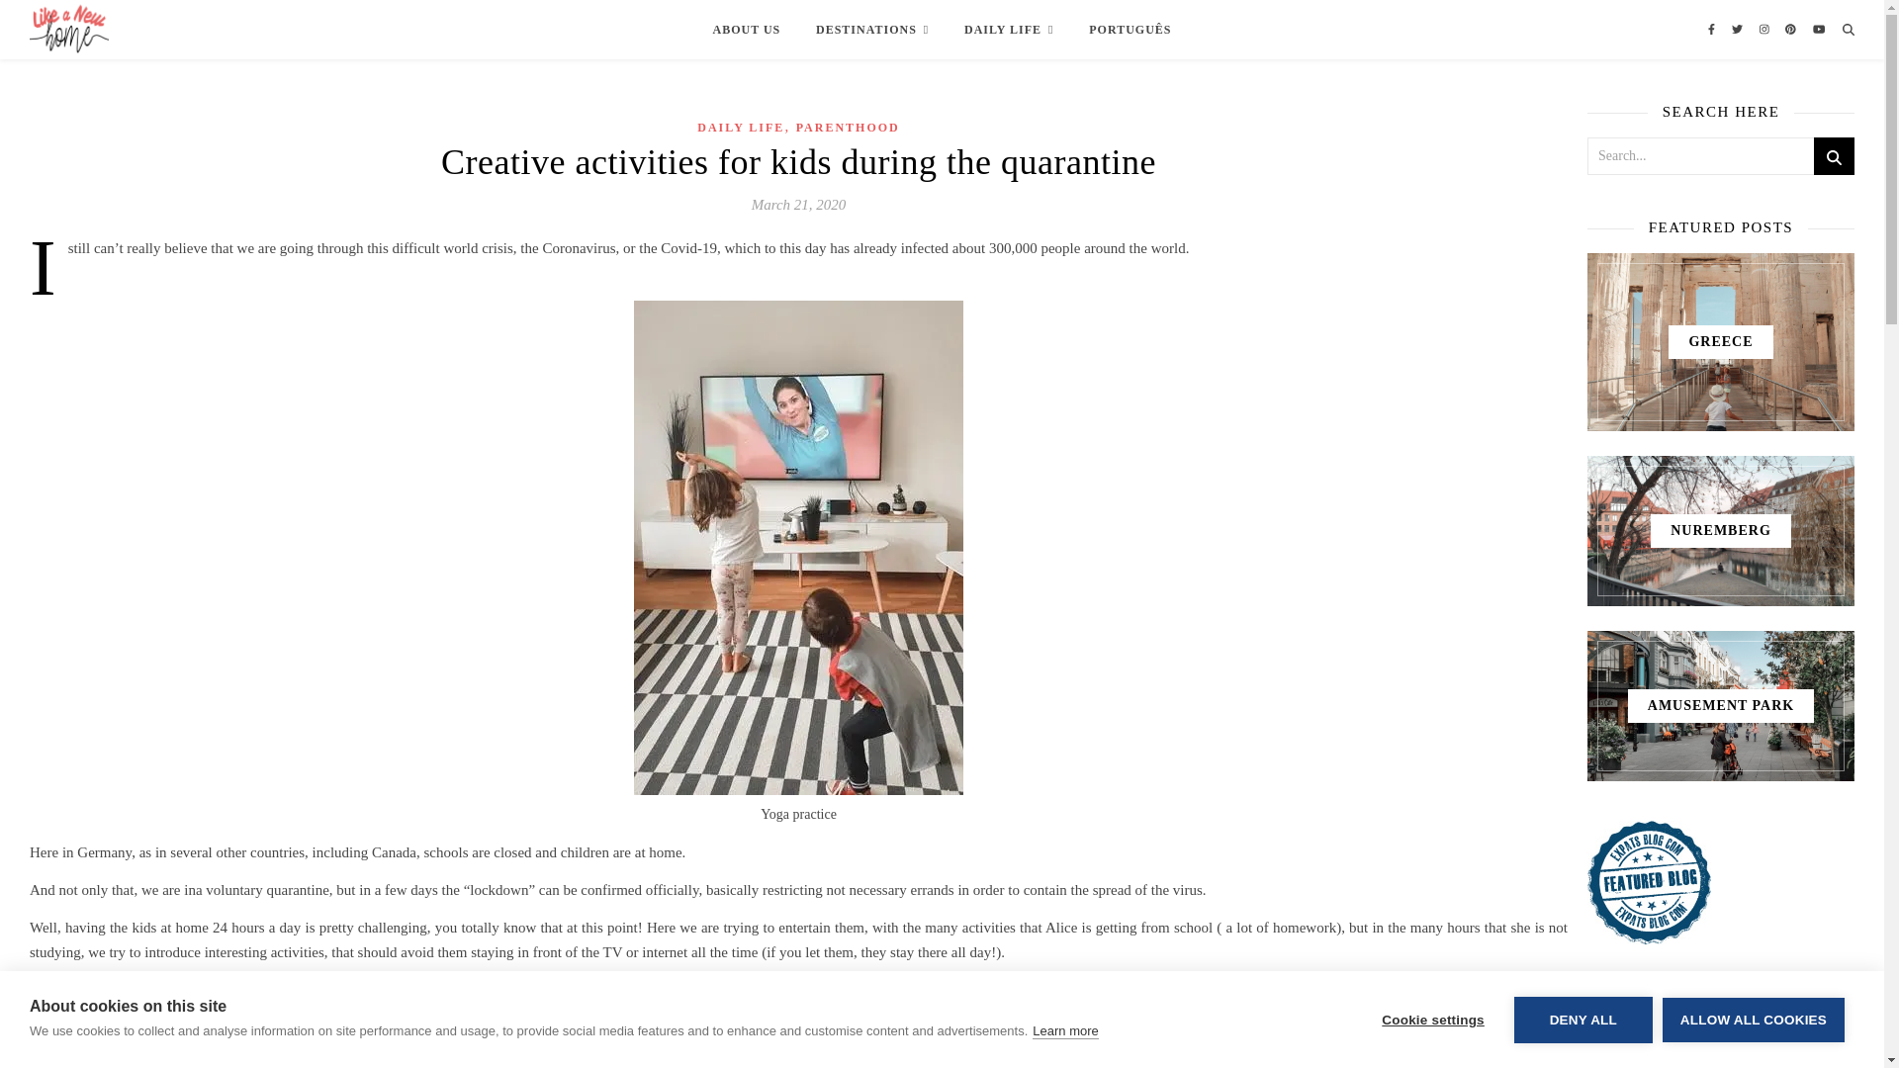 This screenshot has height=1068, width=1899. I want to click on MOVING TO GERMANY, so click(287, 24).